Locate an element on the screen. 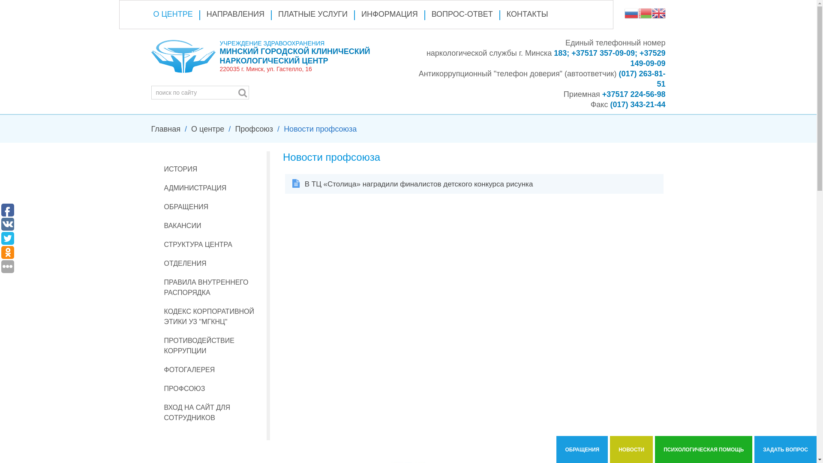 This screenshot has height=463, width=823. Russian is located at coordinates (631, 13).